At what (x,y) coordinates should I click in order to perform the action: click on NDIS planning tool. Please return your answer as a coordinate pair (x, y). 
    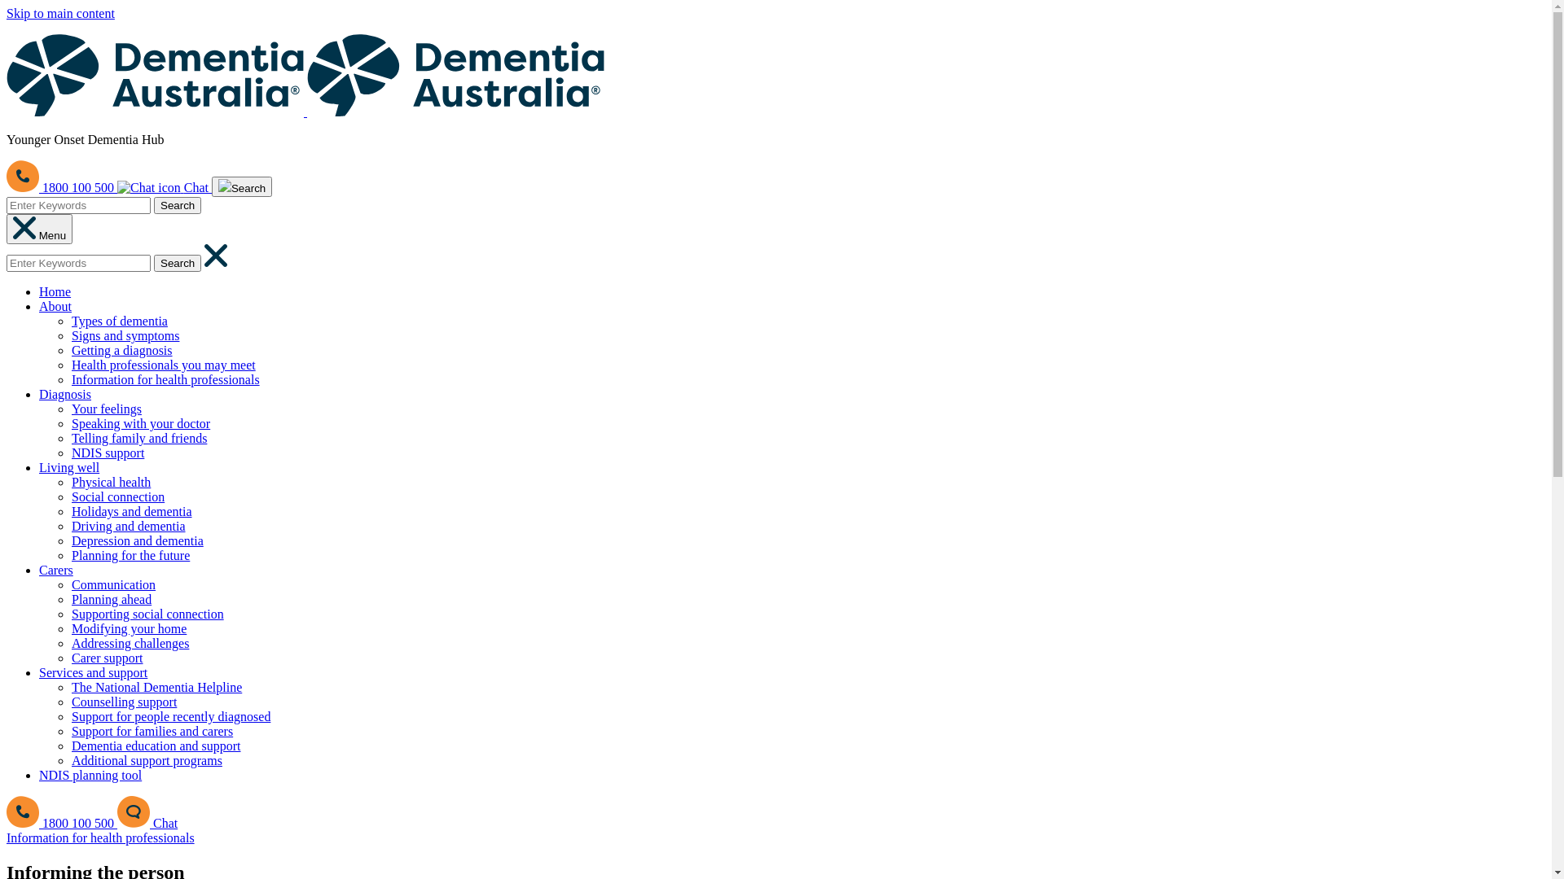
    Looking at the image, I should click on (90, 775).